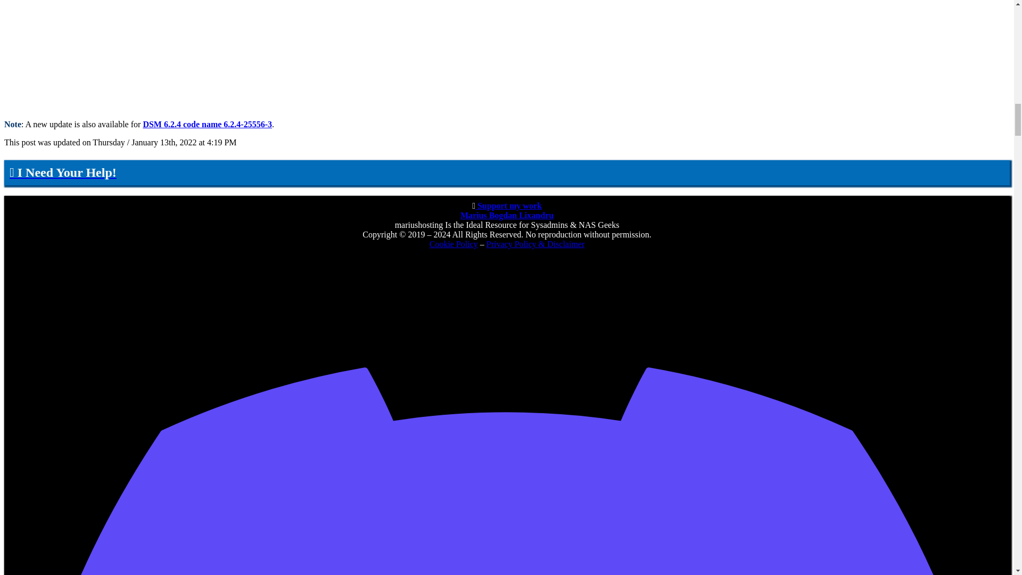  Describe the element at coordinates (507, 215) in the screenshot. I see `Marius Bogdan Lixandru` at that location.